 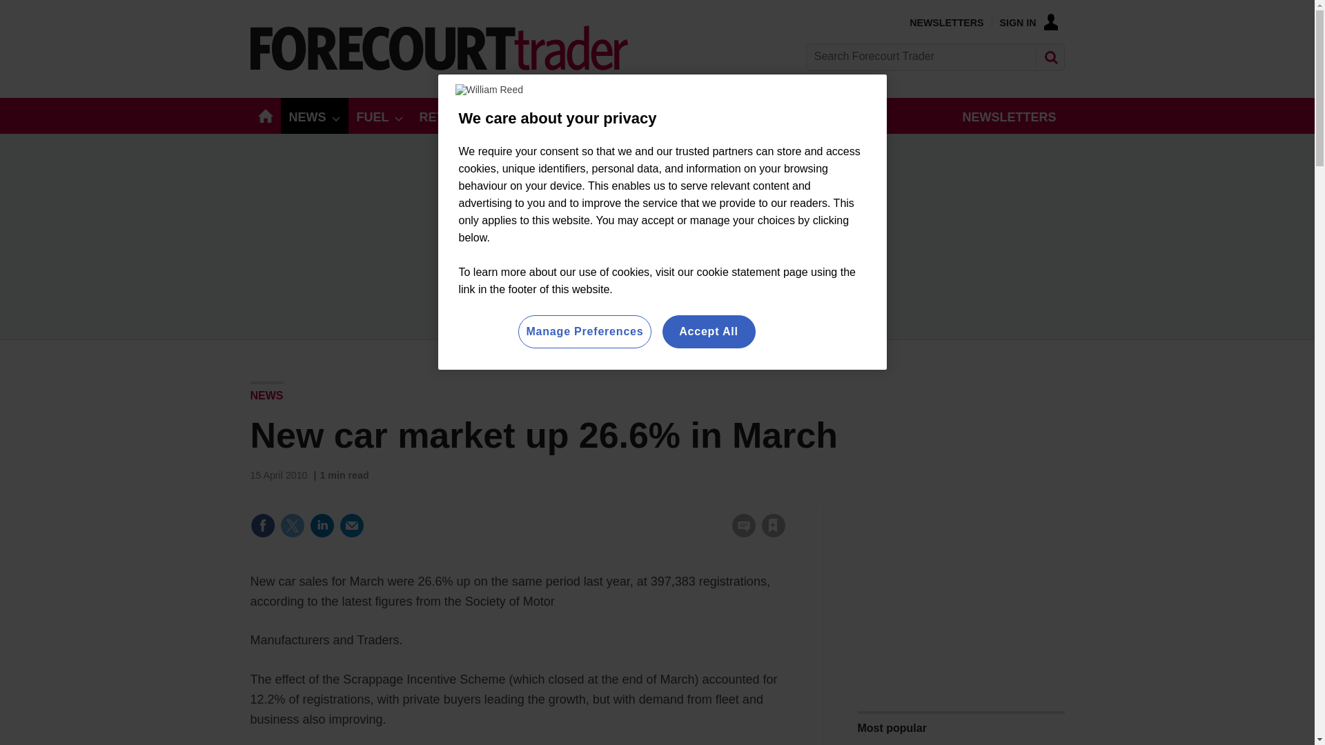 What do you see at coordinates (439, 66) in the screenshot?
I see `Site name` at bounding box center [439, 66].